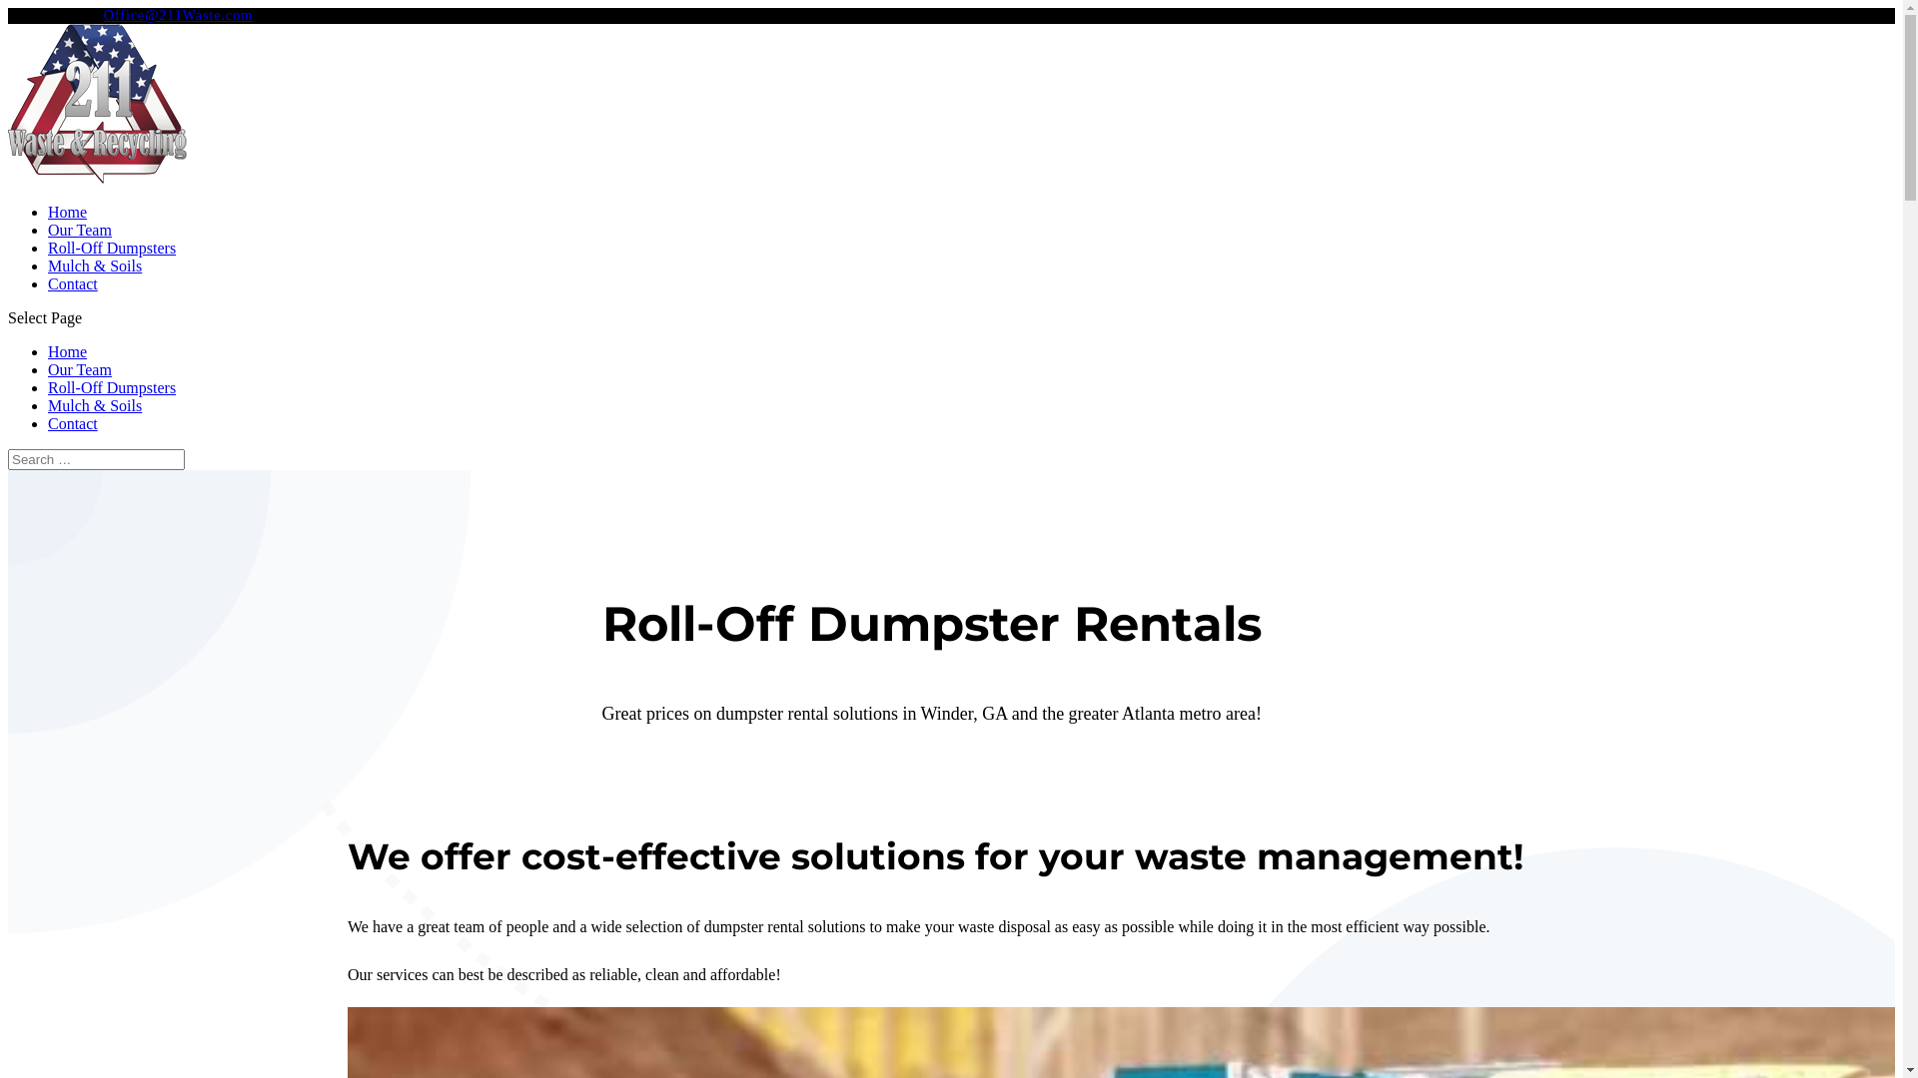 The width and height of the screenshot is (1918, 1078). I want to click on Our Team, so click(80, 369).